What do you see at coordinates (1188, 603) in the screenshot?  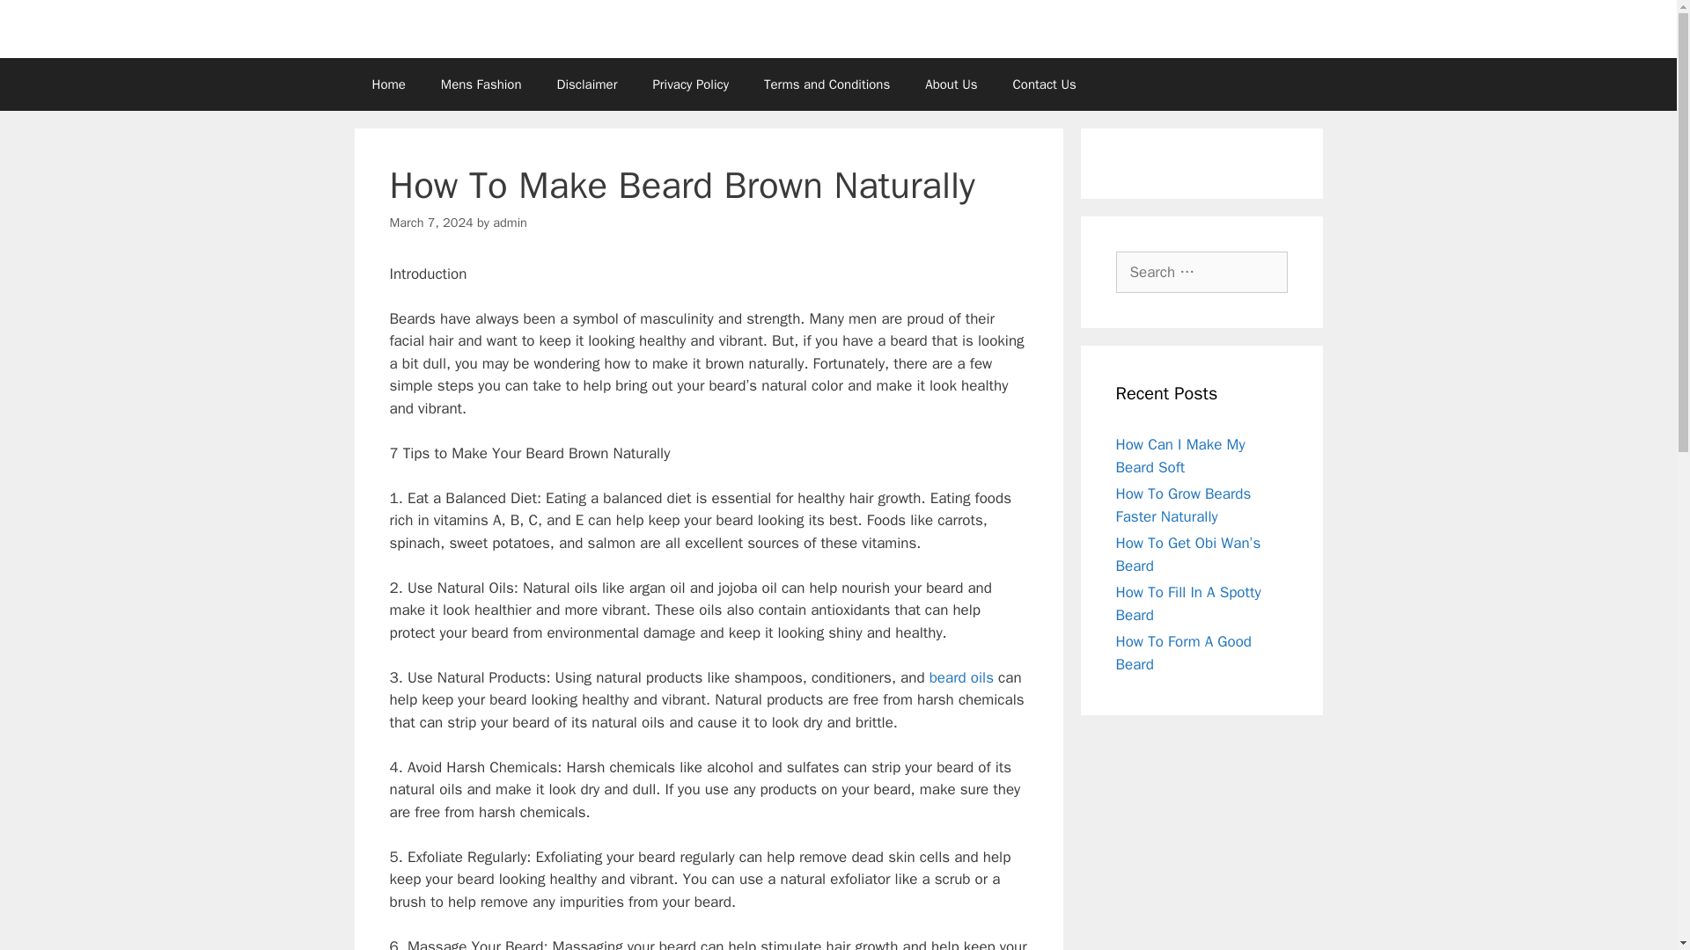 I see `How To Fill In A Spotty Beard` at bounding box center [1188, 603].